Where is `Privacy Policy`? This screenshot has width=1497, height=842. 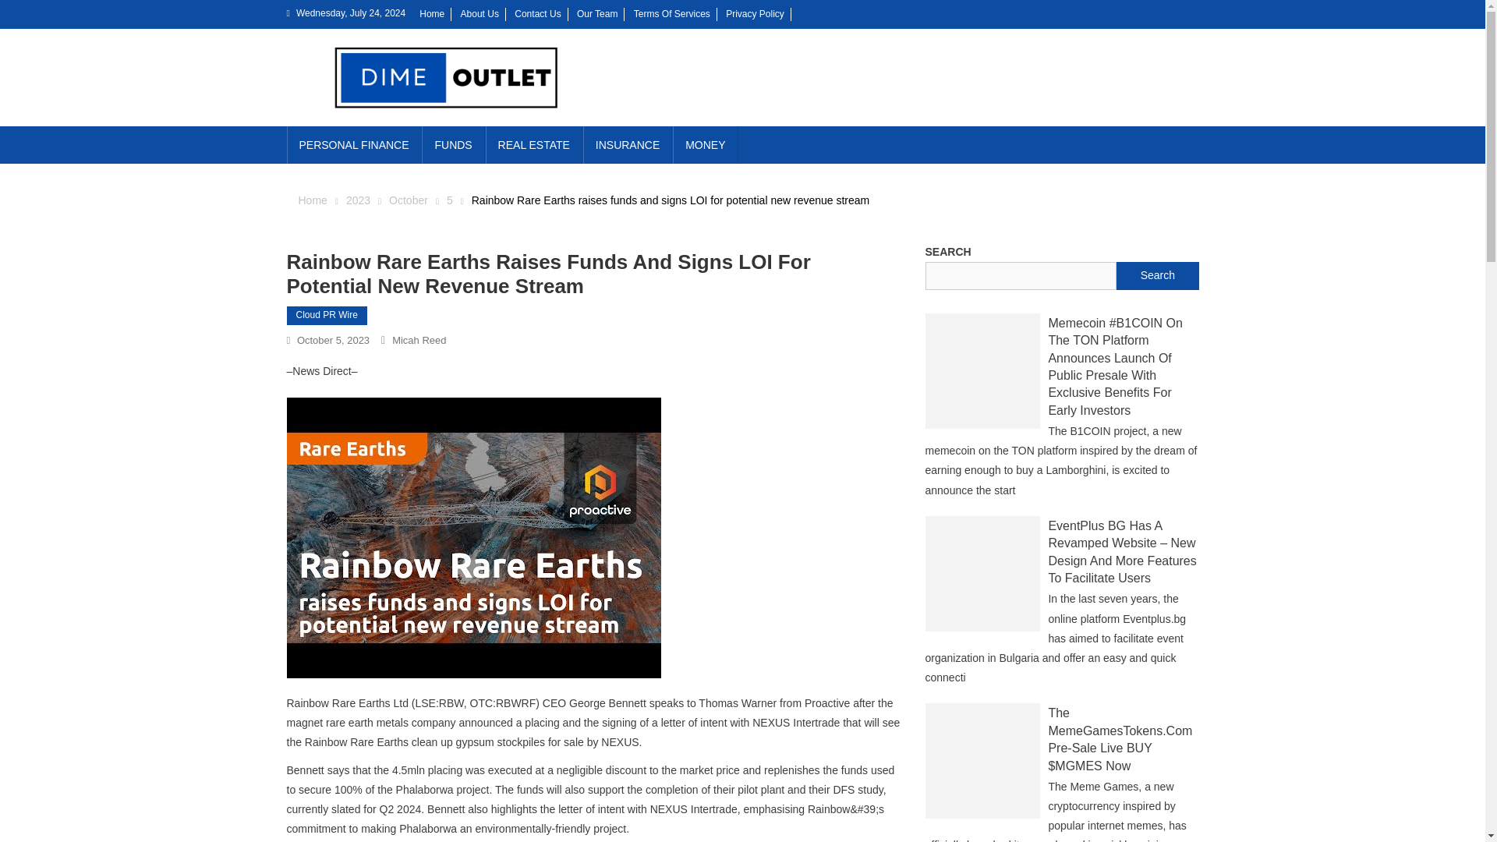 Privacy Policy is located at coordinates (755, 13).